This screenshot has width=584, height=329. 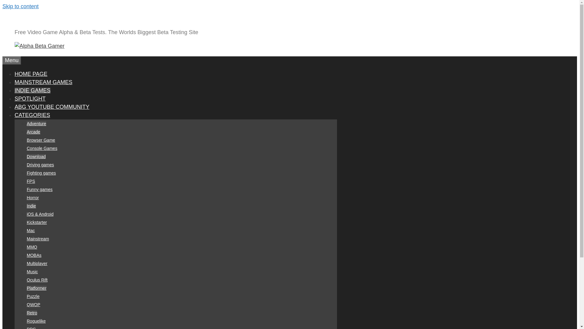 I want to click on Driving games, so click(x=40, y=164).